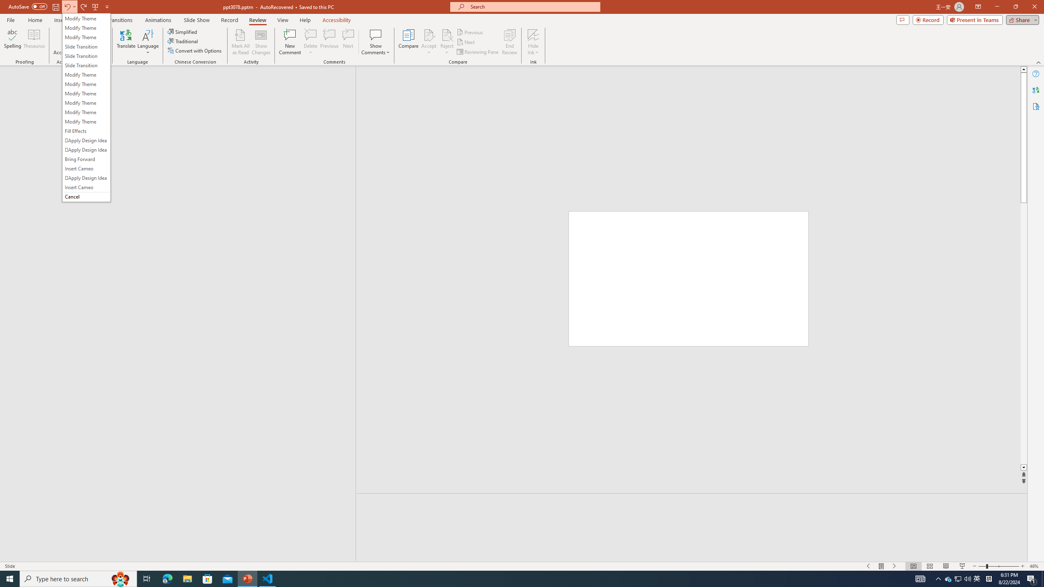 Image resolution: width=1044 pixels, height=587 pixels. Describe the element at coordinates (126, 42) in the screenshot. I see `Translate` at that location.